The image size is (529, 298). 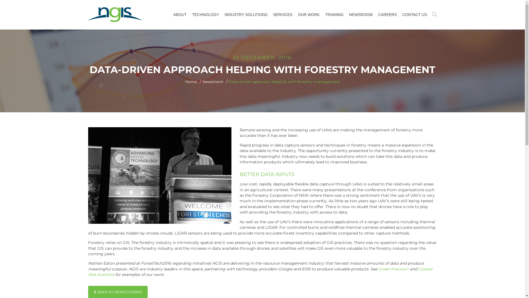 I want to click on TRAINING, so click(x=334, y=15).